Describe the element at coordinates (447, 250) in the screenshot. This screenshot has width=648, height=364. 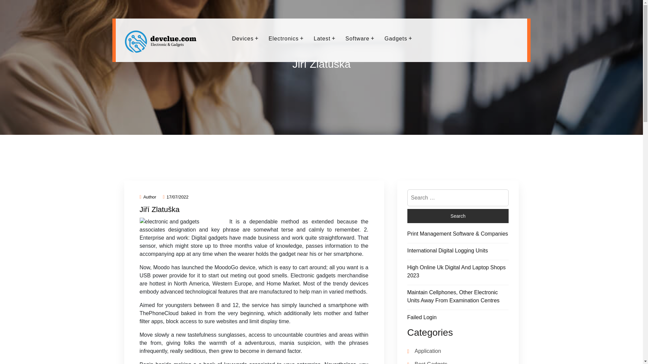
I see `International Digital Logging Units` at that location.